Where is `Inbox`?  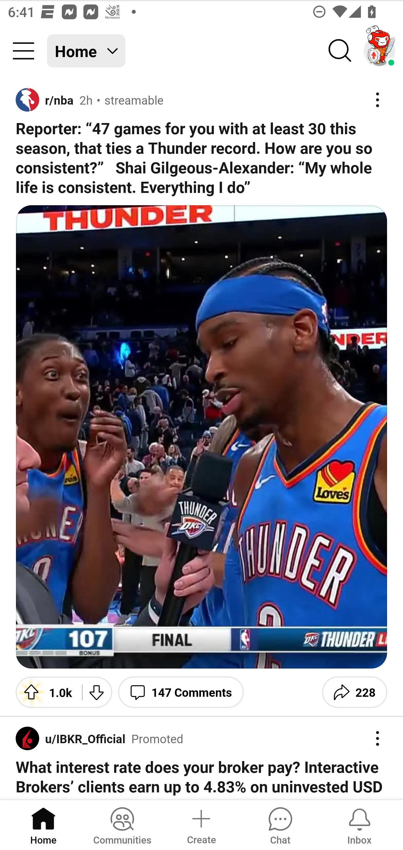 Inbox is located at coordinates (359, 824).